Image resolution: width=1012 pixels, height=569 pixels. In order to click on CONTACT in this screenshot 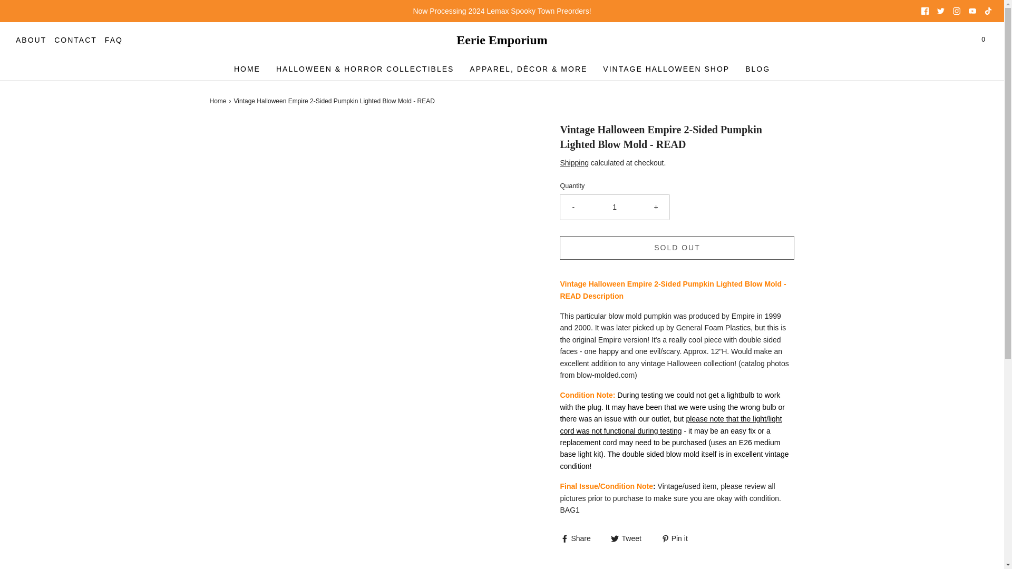, I will do `click(76, 40)`.